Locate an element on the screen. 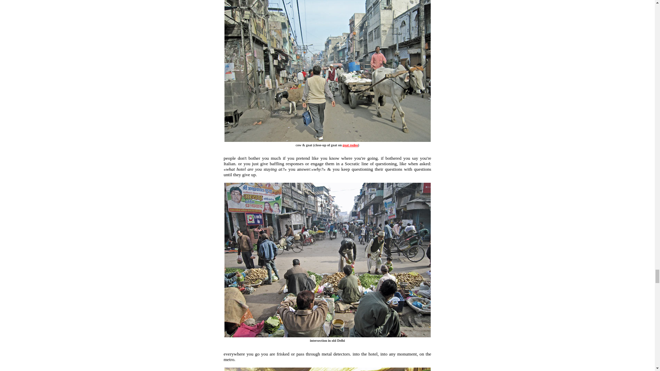 This screenshot has width=660, height=371. goat rodeo is located at coordinates (350, 145).